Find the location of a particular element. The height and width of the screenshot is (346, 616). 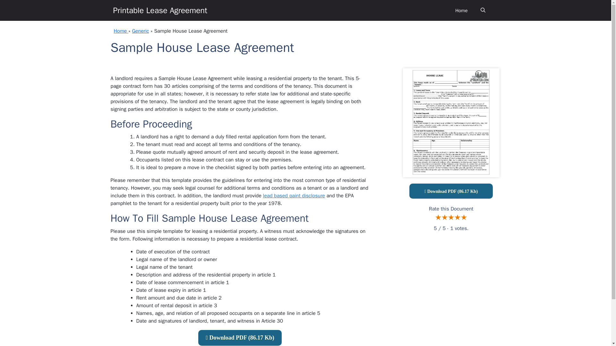

Printable Lease Agreement is located at coordinates (160, 10).